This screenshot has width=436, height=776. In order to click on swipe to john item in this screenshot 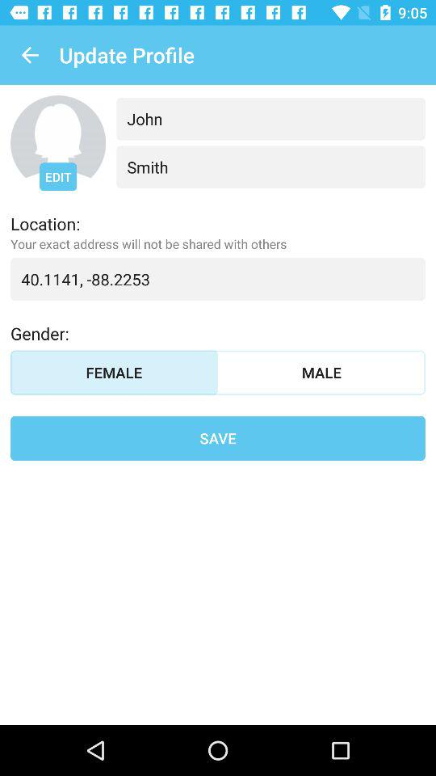, I will do `click(270, 118)`.